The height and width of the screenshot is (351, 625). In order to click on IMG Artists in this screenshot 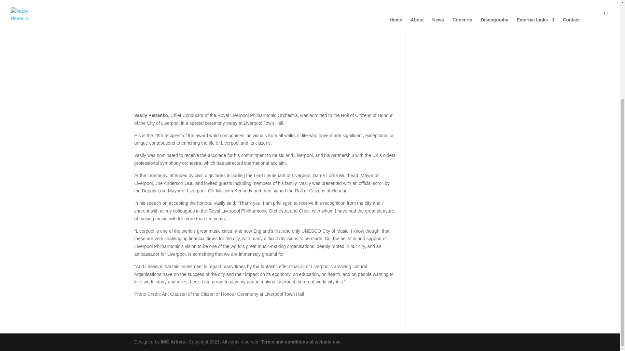, I will do `click(173, 342)`.